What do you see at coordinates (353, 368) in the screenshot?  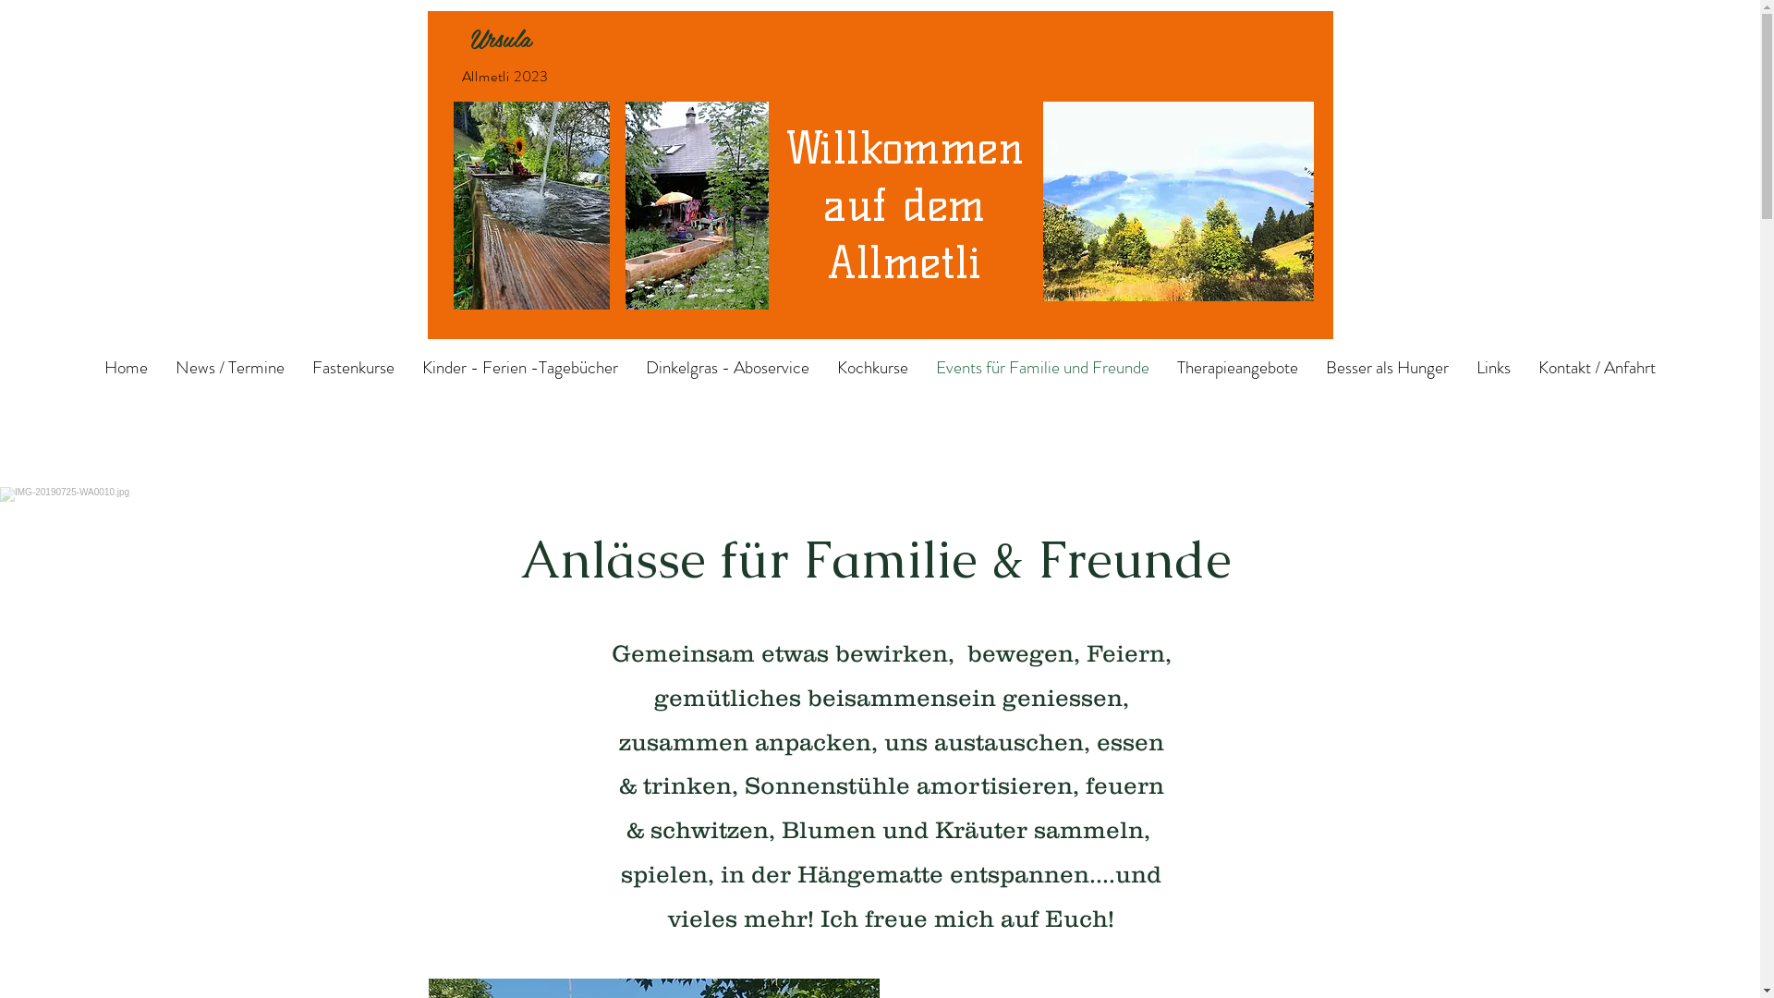 I see `Fastenkurse` at bounding box center [353, 368].